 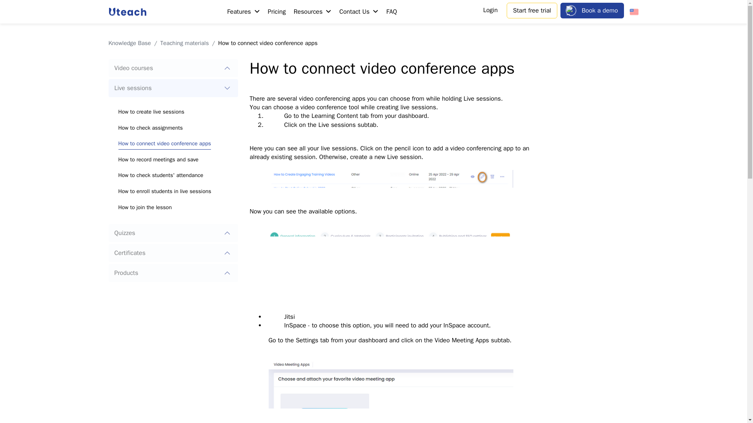 What do you see at coordinates (591, 10) in the screenshot?
I see `Book a demo` at bounding box center [591, 10].